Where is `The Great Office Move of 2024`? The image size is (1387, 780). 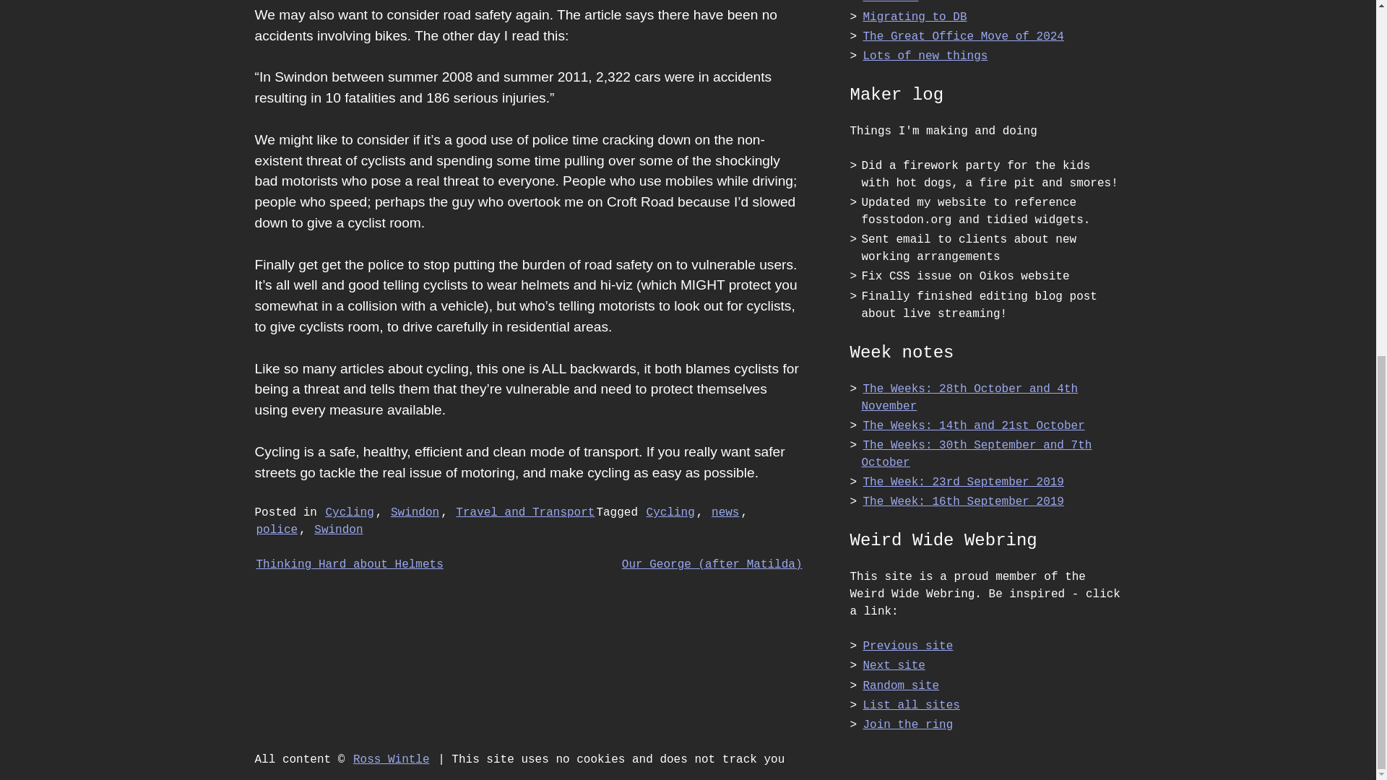 The Great Office Move of 2024 is located at coordinates (963, 36).